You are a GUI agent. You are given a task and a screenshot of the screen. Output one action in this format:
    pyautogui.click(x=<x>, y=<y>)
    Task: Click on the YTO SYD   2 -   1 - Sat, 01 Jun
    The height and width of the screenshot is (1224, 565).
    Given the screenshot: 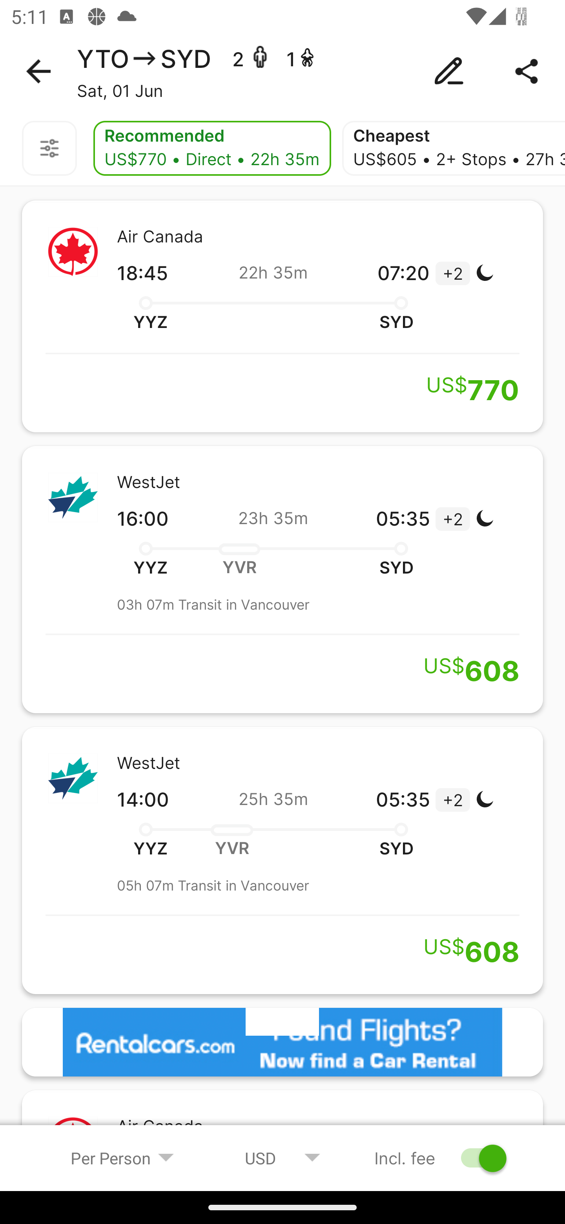 What is the action you would take?
    pyautogui.click(x=282, y=71)
    